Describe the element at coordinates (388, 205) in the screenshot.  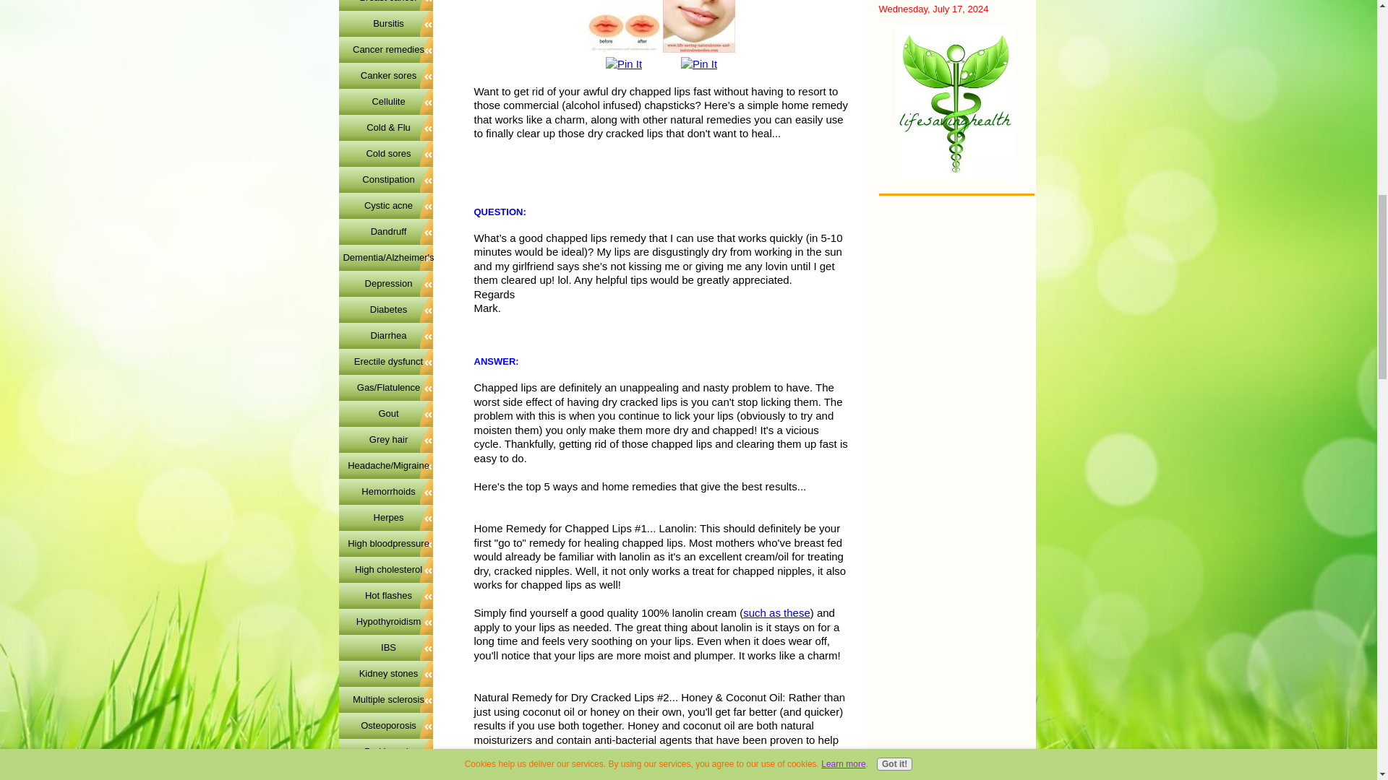
I see `Cystic acne` at that location.